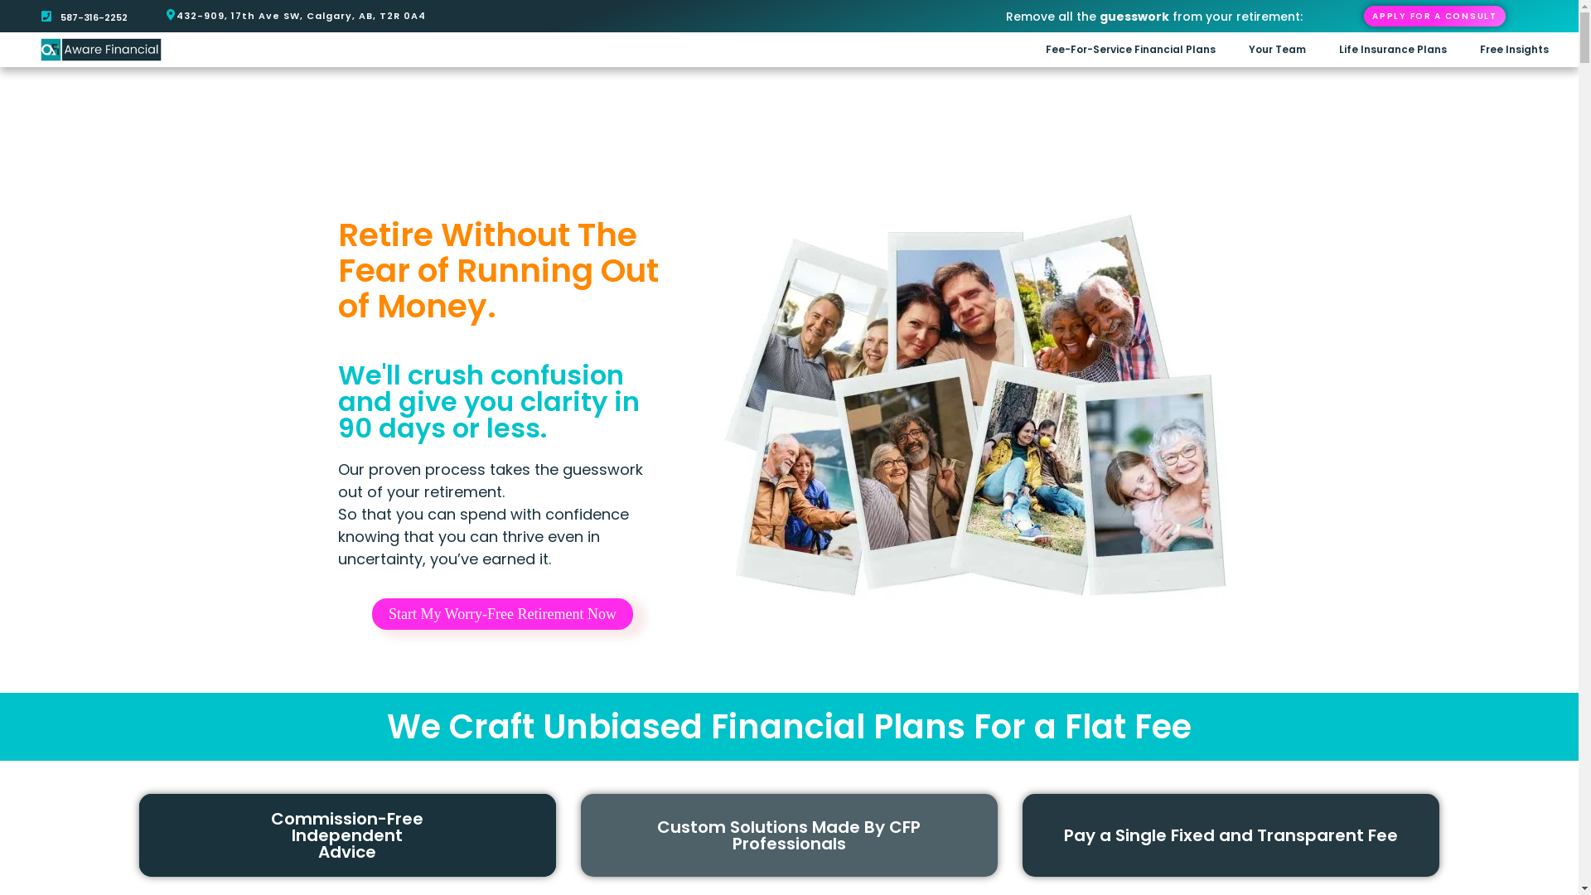 Image resolution: width=1591 pixels, height=895 pixels. Describe the element at coordinates (502, 614) in the screenshot. I see `Start My Worry-Free Retirement Now` at that location.